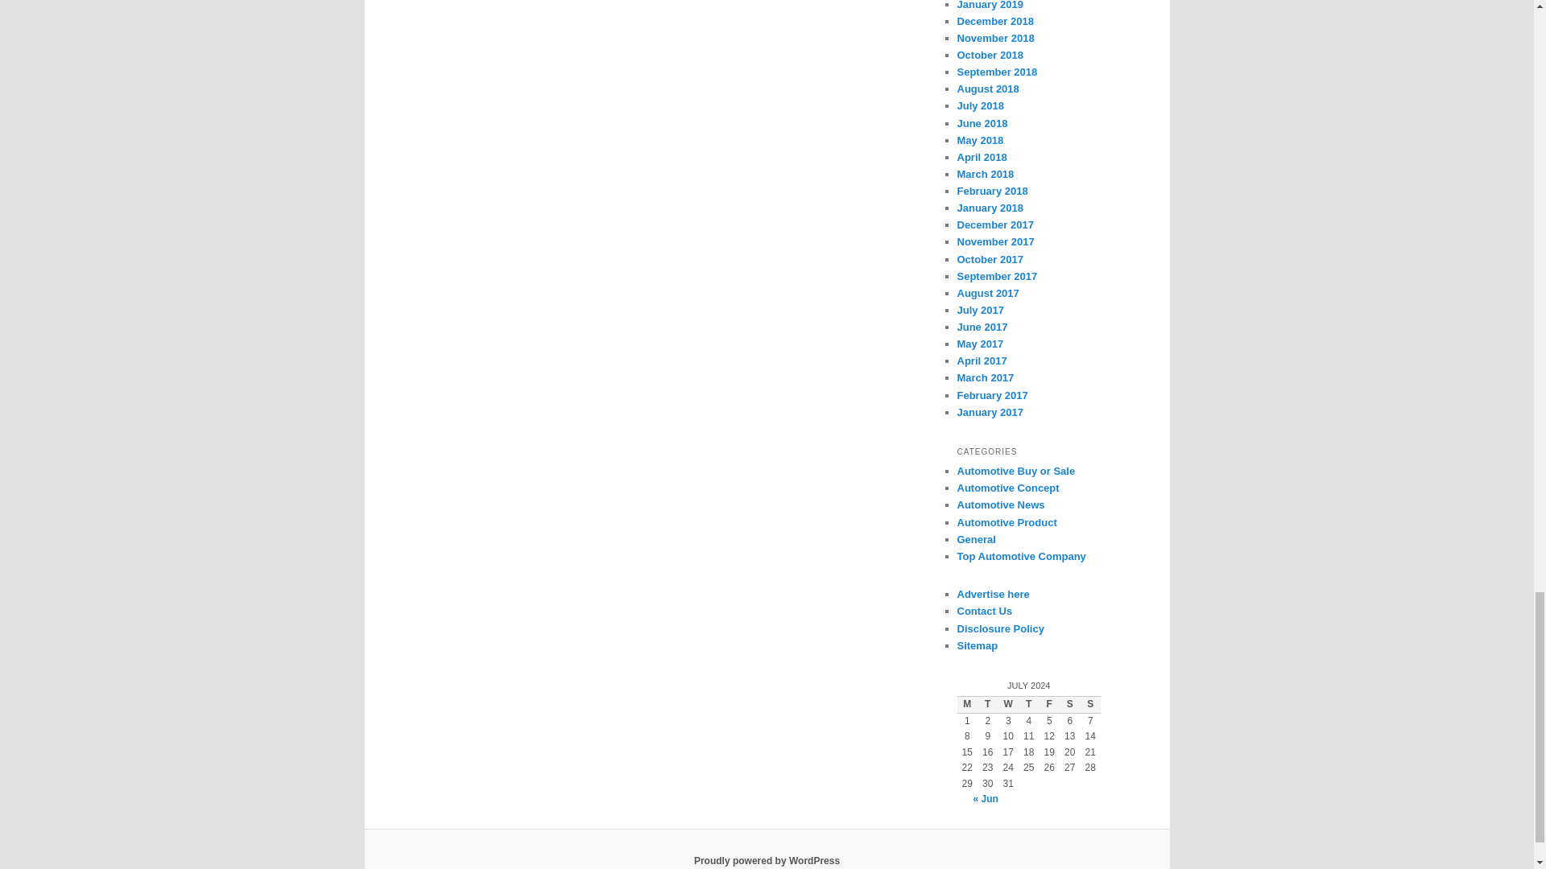  What do you see at coordinates (1048, 705) in the screenshot?
I see `Friday` at bounding box center [1048, 705].